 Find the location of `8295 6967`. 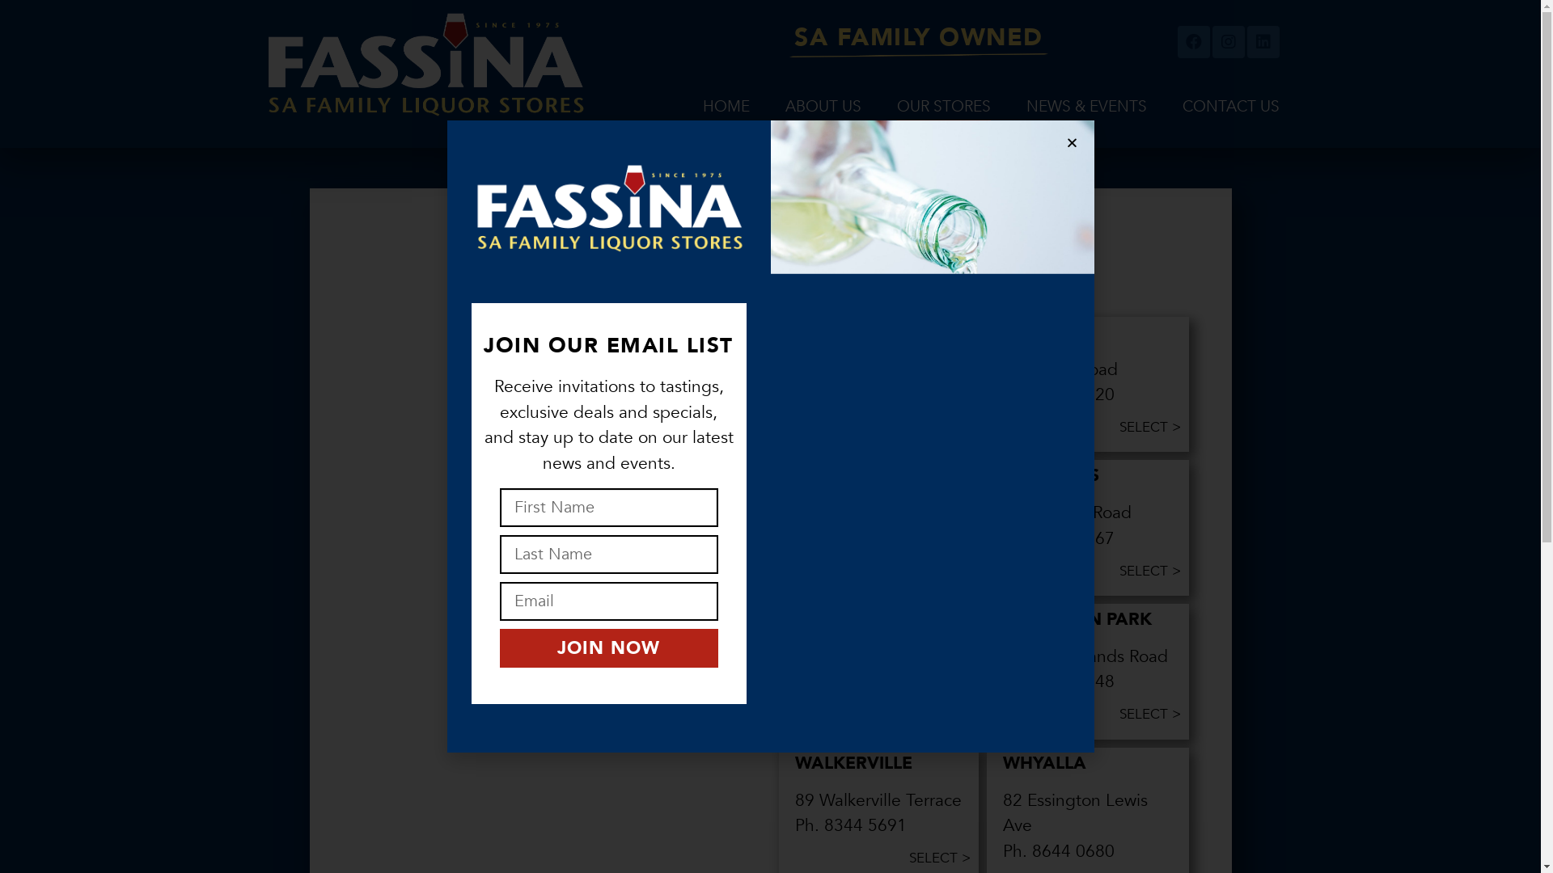

8295 6967 is located at coordinates (864, 394).